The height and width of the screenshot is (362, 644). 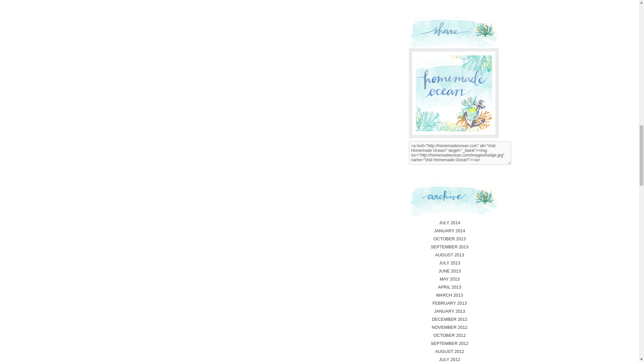 What do you see at coordinates (449, 319) in the screenshot?
I see `DECEMBER 2012` at bounding box center [449, 319].